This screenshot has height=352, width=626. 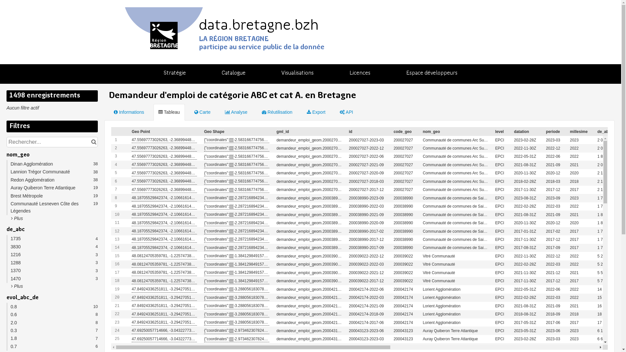 I want to click on Export, so click(x=316, y=112).